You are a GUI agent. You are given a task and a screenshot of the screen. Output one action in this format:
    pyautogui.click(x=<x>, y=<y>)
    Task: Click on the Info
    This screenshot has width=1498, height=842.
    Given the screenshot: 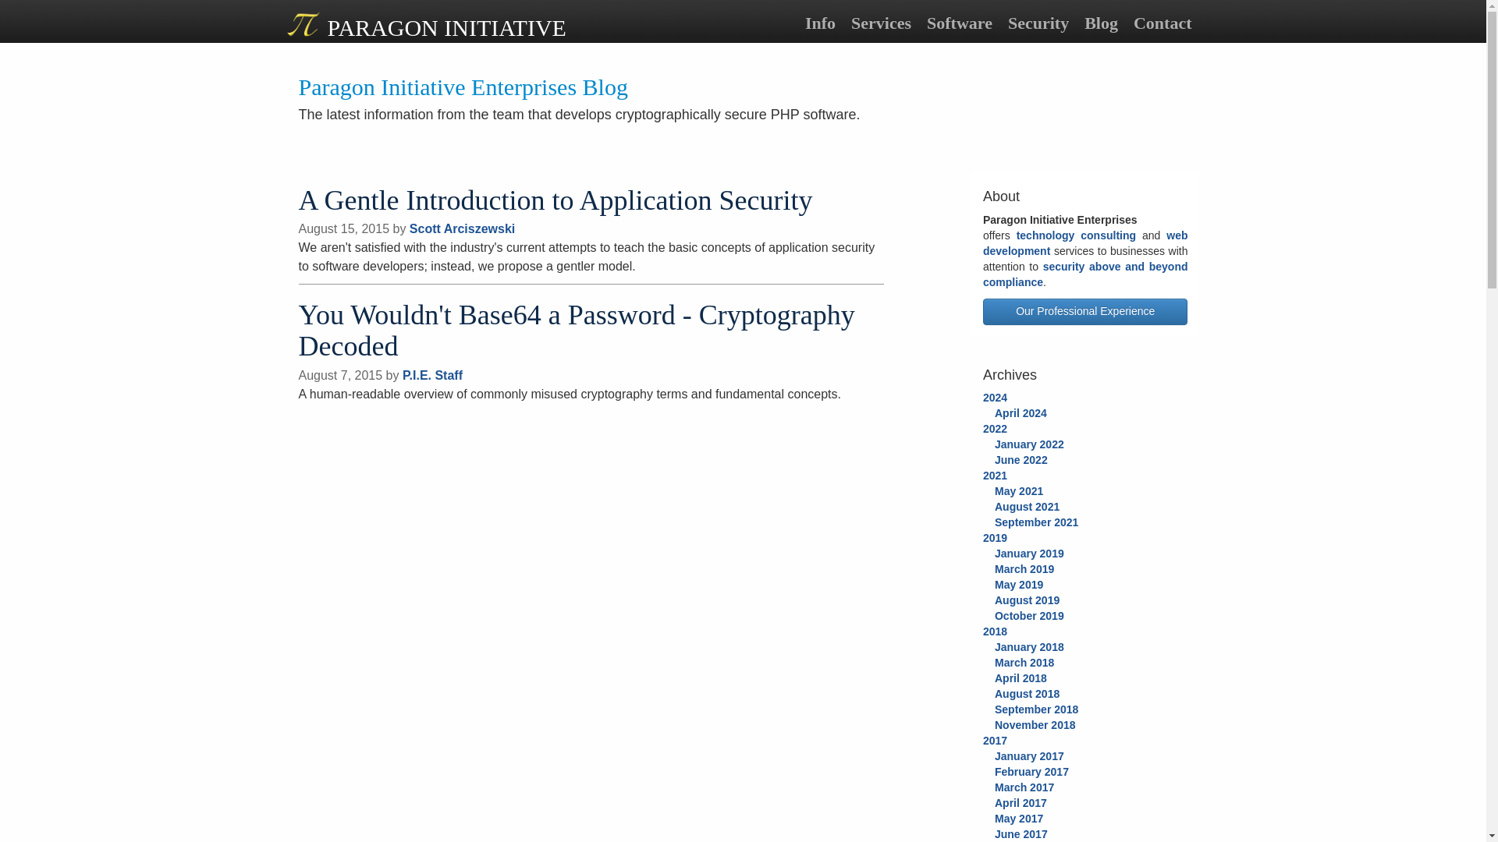 What is the action you would take?
    pyautogui.click(x=819, y=23)
    